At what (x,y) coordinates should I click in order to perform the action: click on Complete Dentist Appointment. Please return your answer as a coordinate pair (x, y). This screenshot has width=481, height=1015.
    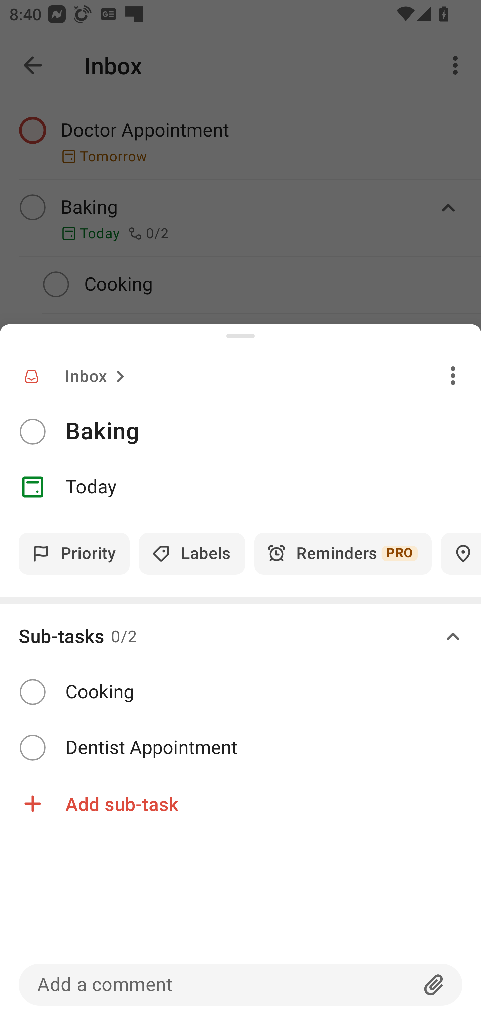
    Looking at the image, I should click on (240, 748).